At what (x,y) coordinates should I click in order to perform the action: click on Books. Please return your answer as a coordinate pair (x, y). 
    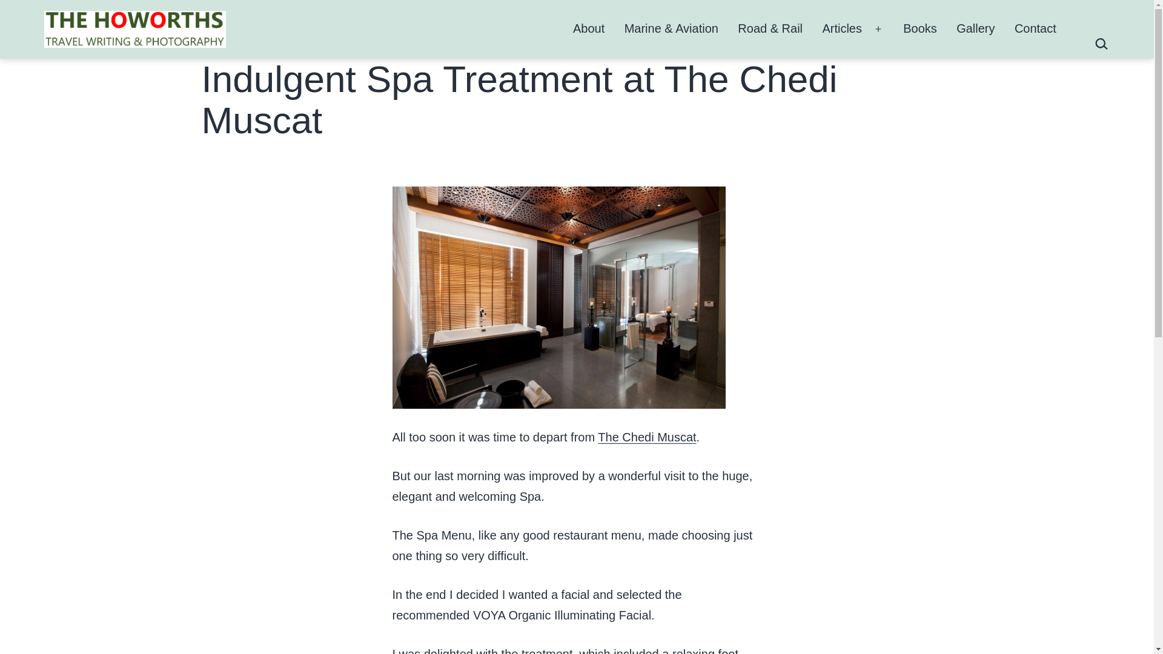
    Looking at the image, I should click on (919, 29).